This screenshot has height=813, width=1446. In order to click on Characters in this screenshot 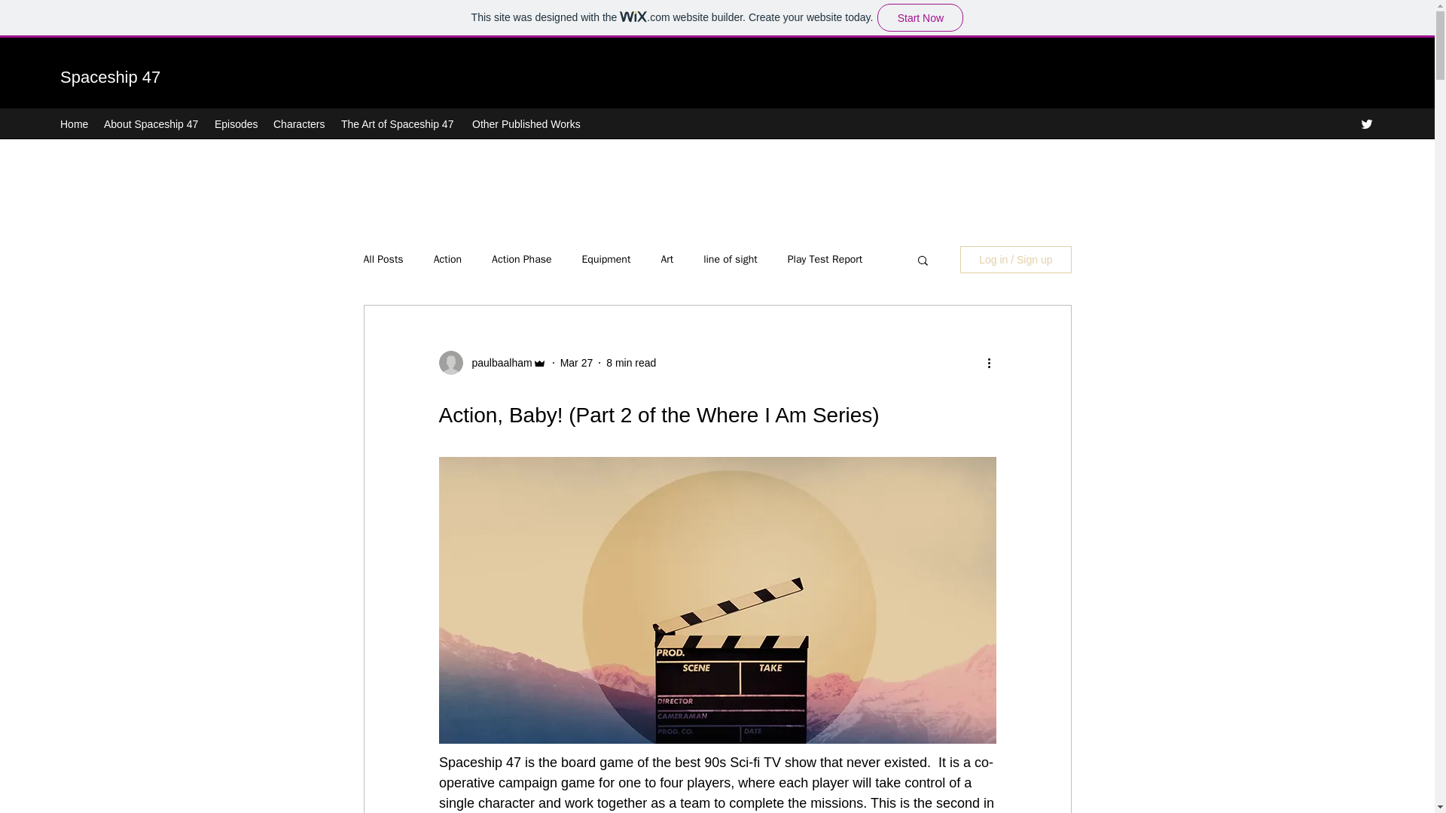, I will do `click(300, 124)`.